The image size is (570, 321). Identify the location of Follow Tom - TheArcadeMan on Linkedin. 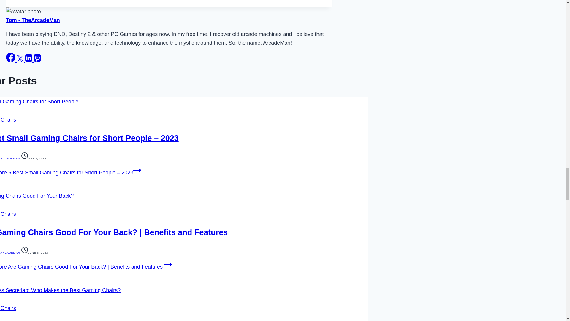
(29, 60).